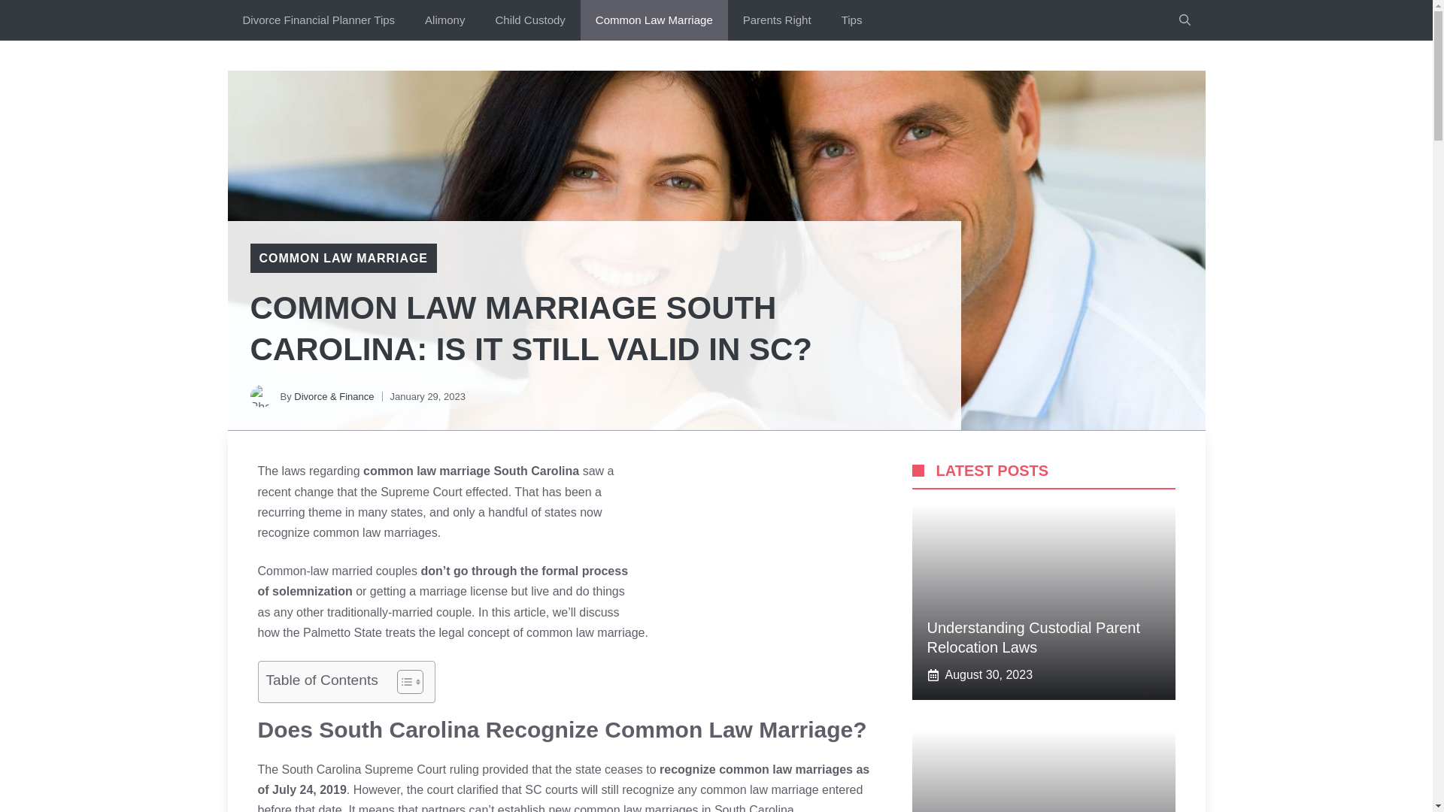 This screenshot has width=1444, height=812. Describe the element at coordinates (757, 770) in the screenshot. I see `recognize common law marriages` at that location.